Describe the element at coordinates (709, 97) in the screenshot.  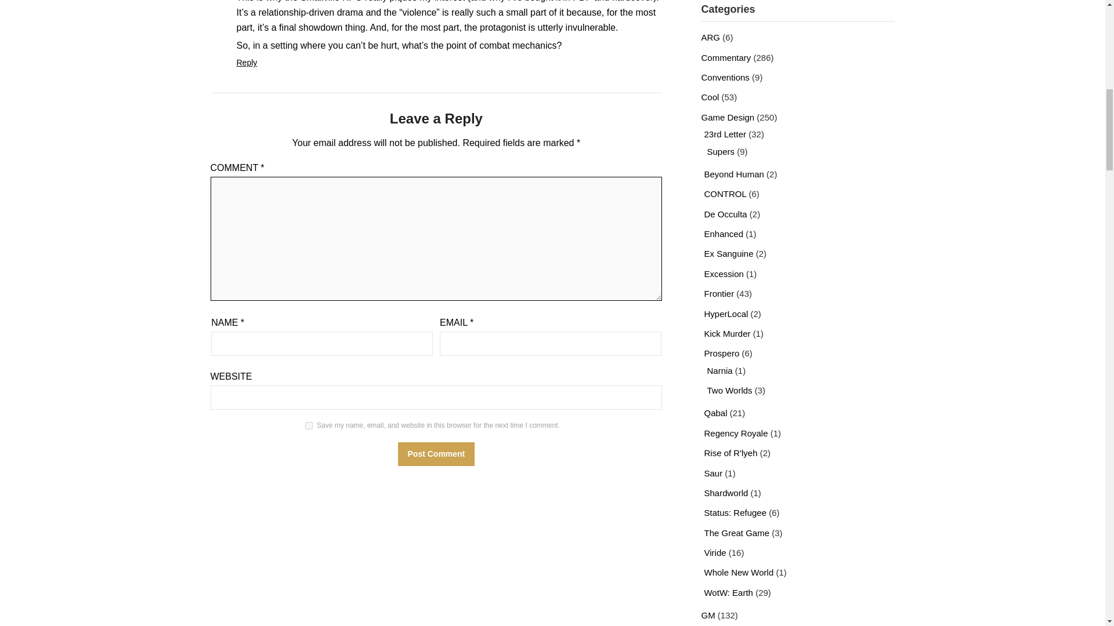
I see `Cool` at that location.